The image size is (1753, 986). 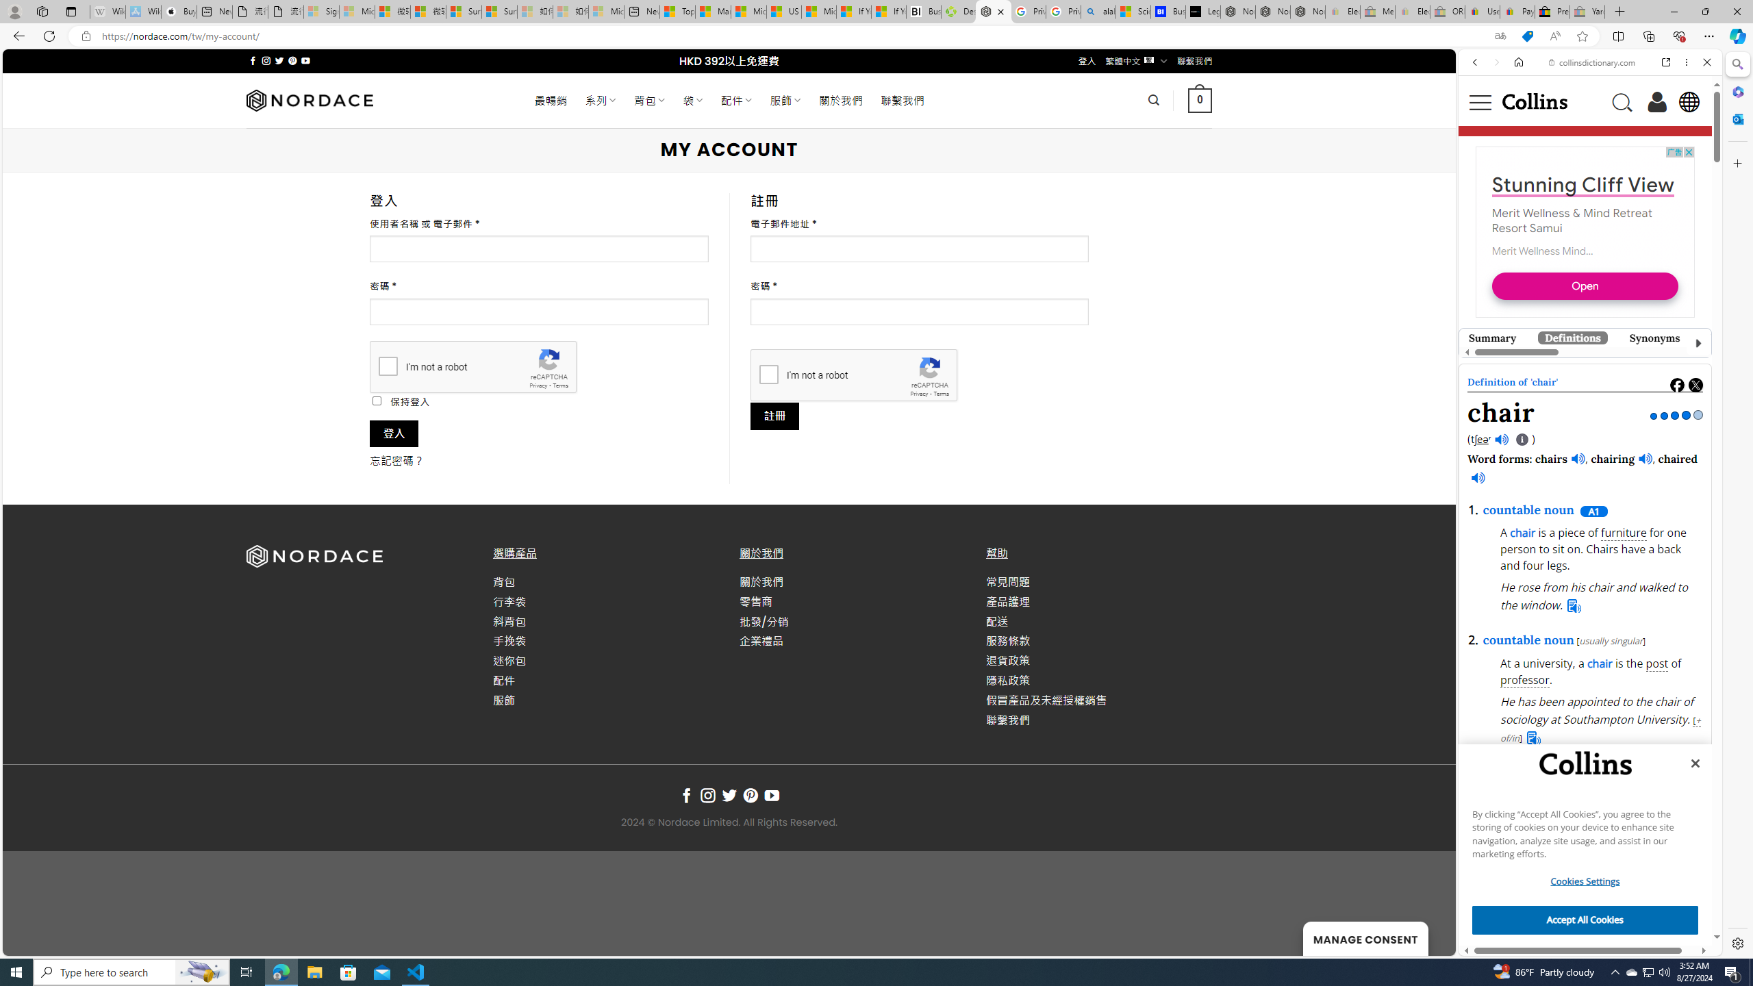 What do you see at coordinates (1585, 367) in the screenshot?
I see `Class: ns-vyjj0-e-1 svg-anchor` at bounding box center [1585, 367].